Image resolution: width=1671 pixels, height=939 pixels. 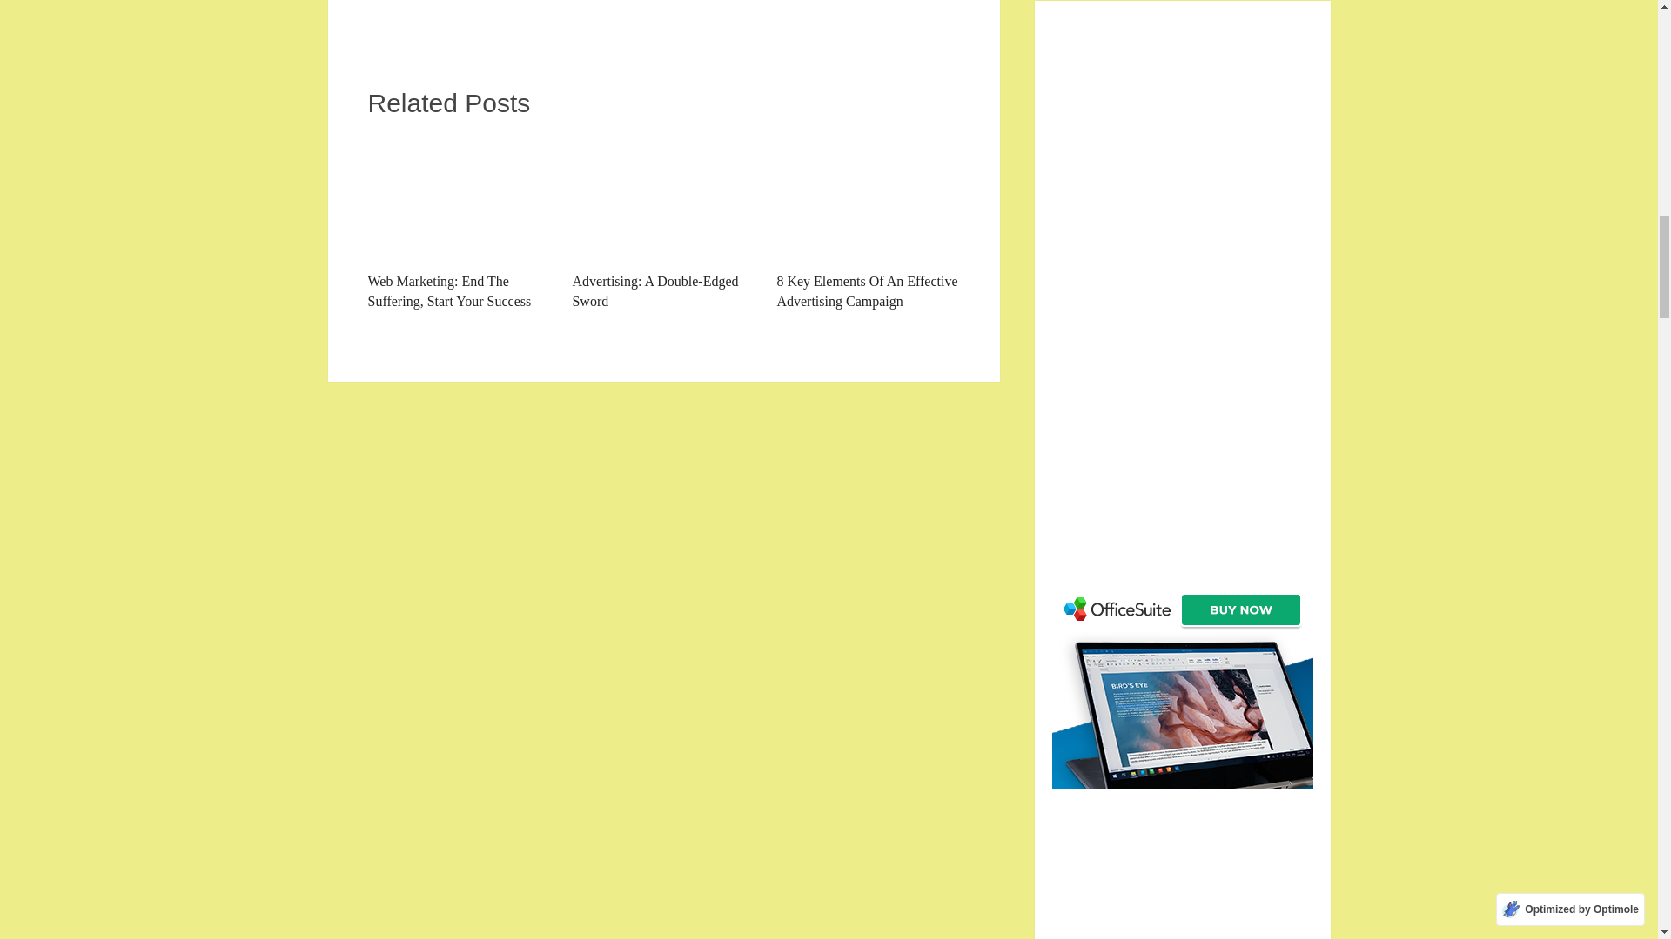 I want to click on Web Marketing: End The Suffering, Start Your Success, so click(x=458, y=221).